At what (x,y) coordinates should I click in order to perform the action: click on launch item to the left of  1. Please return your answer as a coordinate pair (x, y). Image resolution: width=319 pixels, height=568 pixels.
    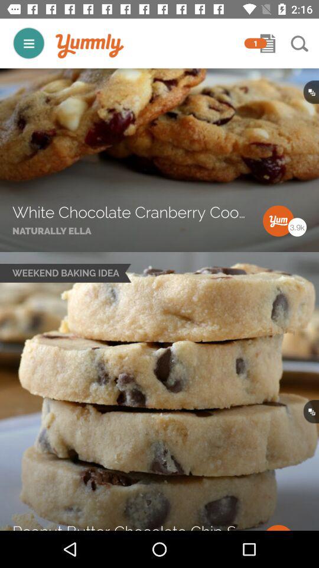
    Looking at the image, I should click on (90, 46).